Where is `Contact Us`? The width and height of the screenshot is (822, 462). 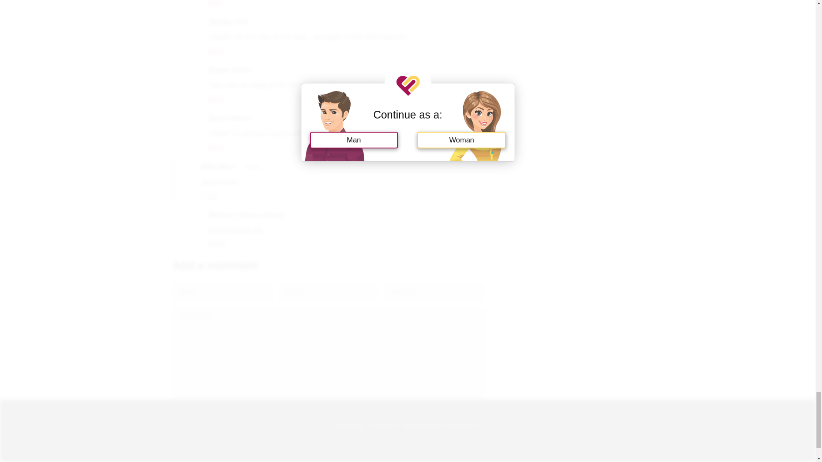 Contact Us is located at coordinates (462, 425).